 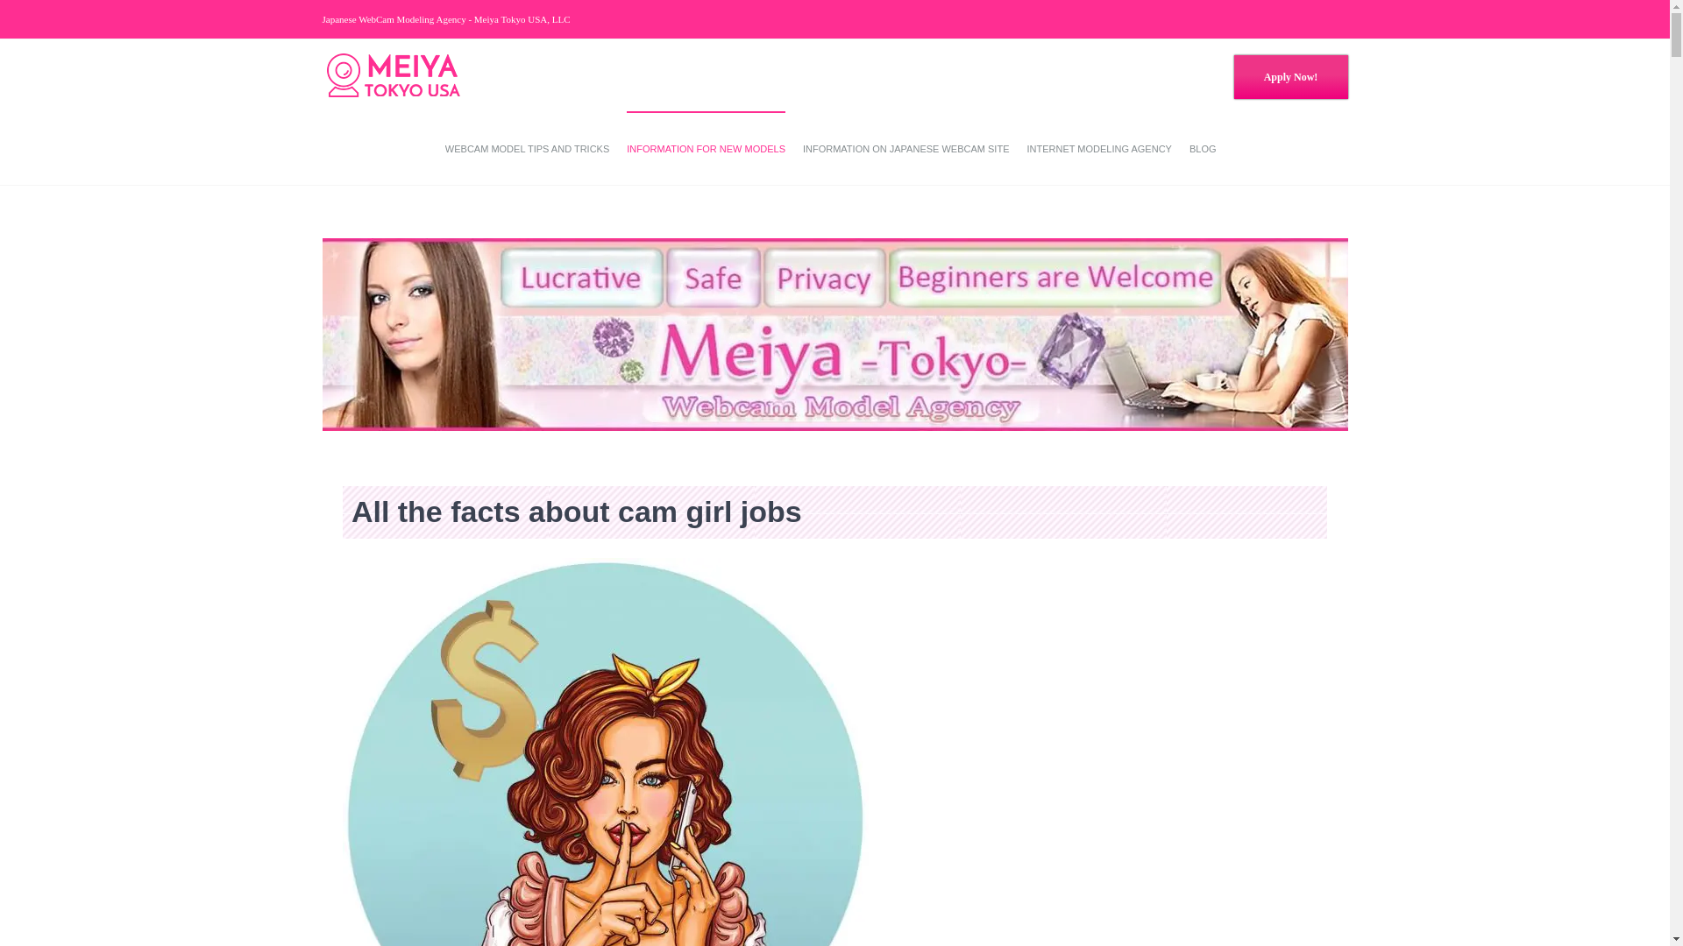 I want to click on INFORMATION FOR NEW MODELS, so click(x=706, y=147).